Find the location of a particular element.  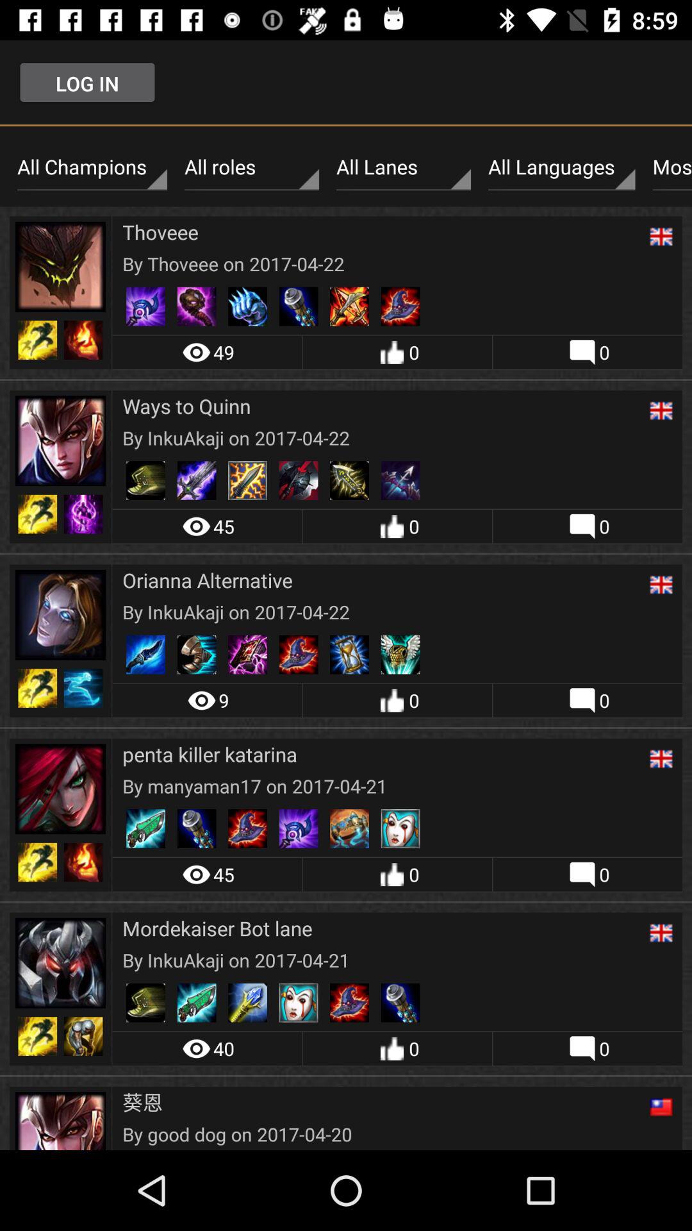

tap the icon above the thoveee item is located at coordinates (251, 167).